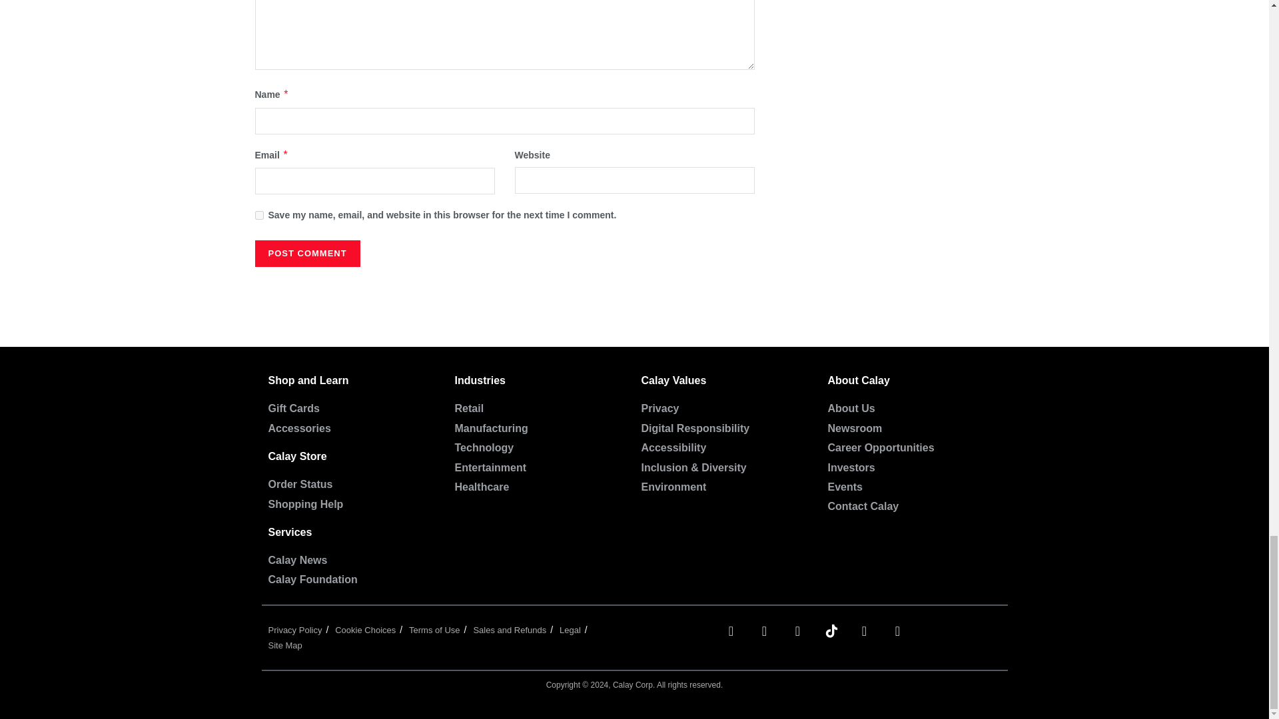  What do you see at coordinates (258, 216) in the screenshot?
I see `yes` at bounding box center [258, 216].